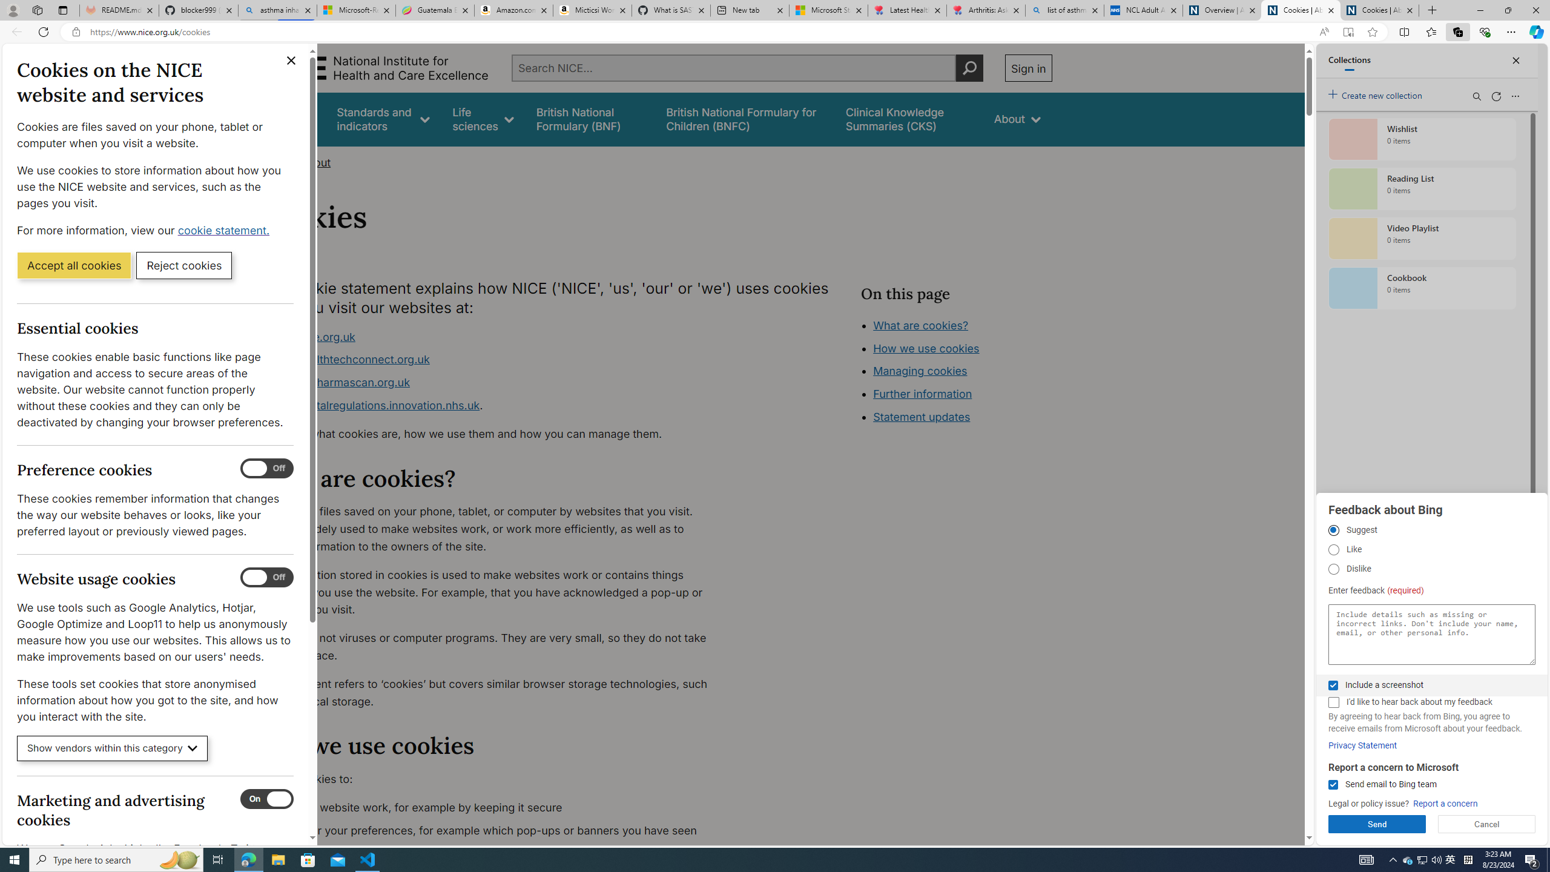 This screenshot has width=1550, height=872. What do you see at coordinates (267, 799) in the screenshot?
I see `Marketing and advertising cookies` at bounding box center [267, 799].